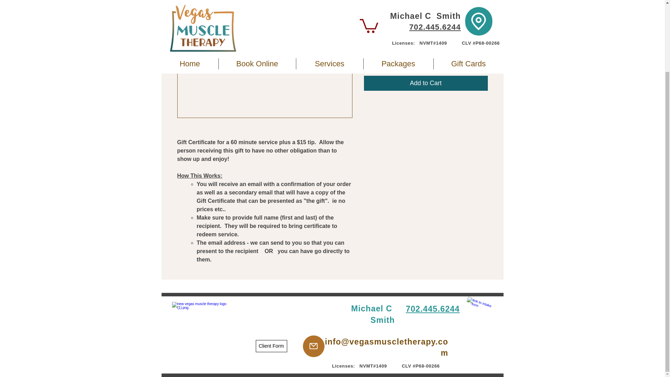 The height and width of the screenshot is (377, 670). I want to click on 702.445.6244, so click(433, 309).